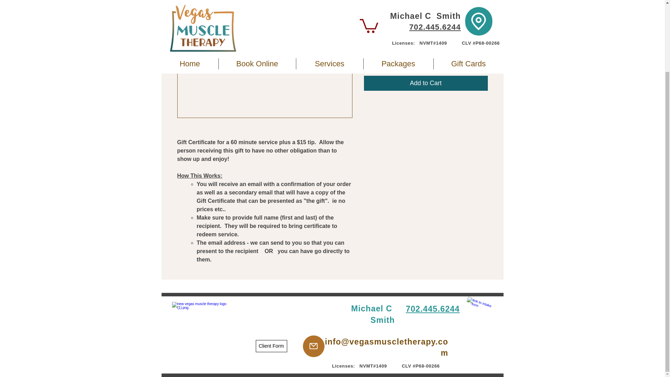 The height and width of the screenshot is (377, 670). I want to click on 702.445.6244, so click(433, 309).